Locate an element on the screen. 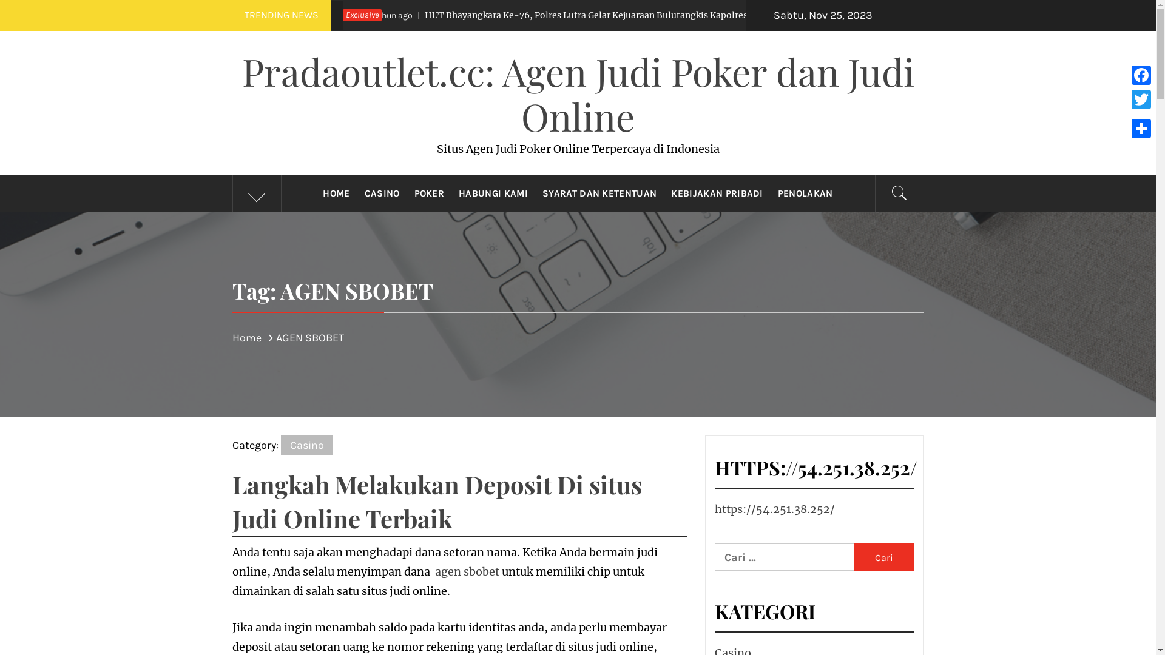 This screenshot has height=655, width=1165. Home is located at coordinates (250, 338).